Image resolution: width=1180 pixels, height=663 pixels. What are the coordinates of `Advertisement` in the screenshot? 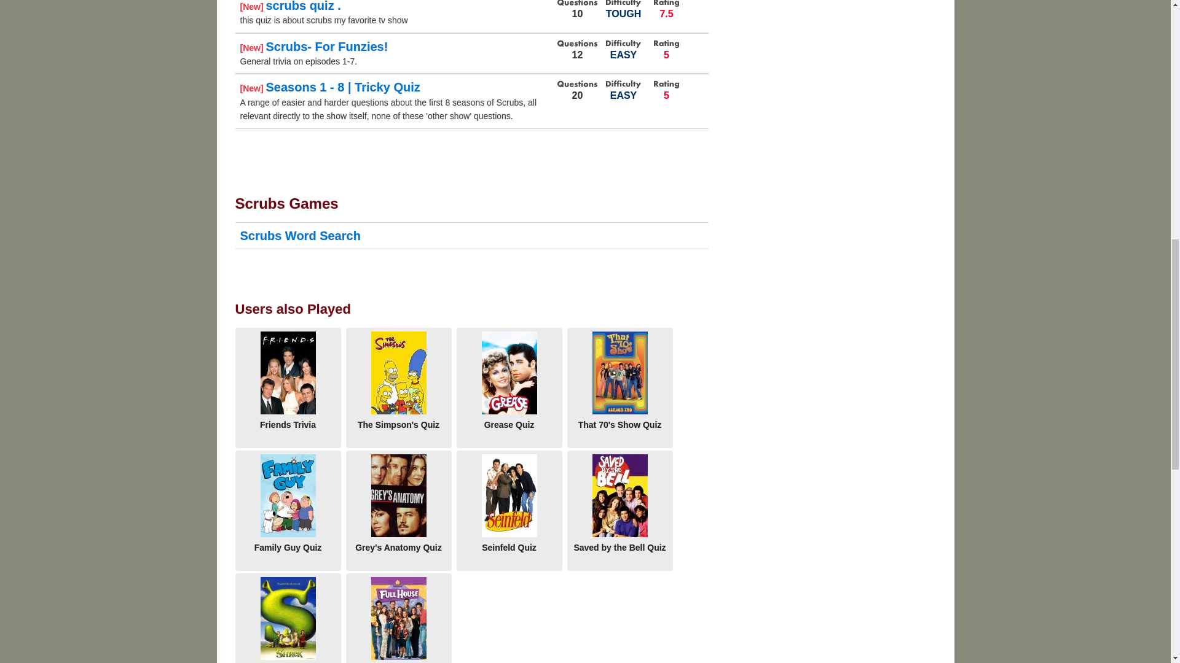 It's located at (836, 20).